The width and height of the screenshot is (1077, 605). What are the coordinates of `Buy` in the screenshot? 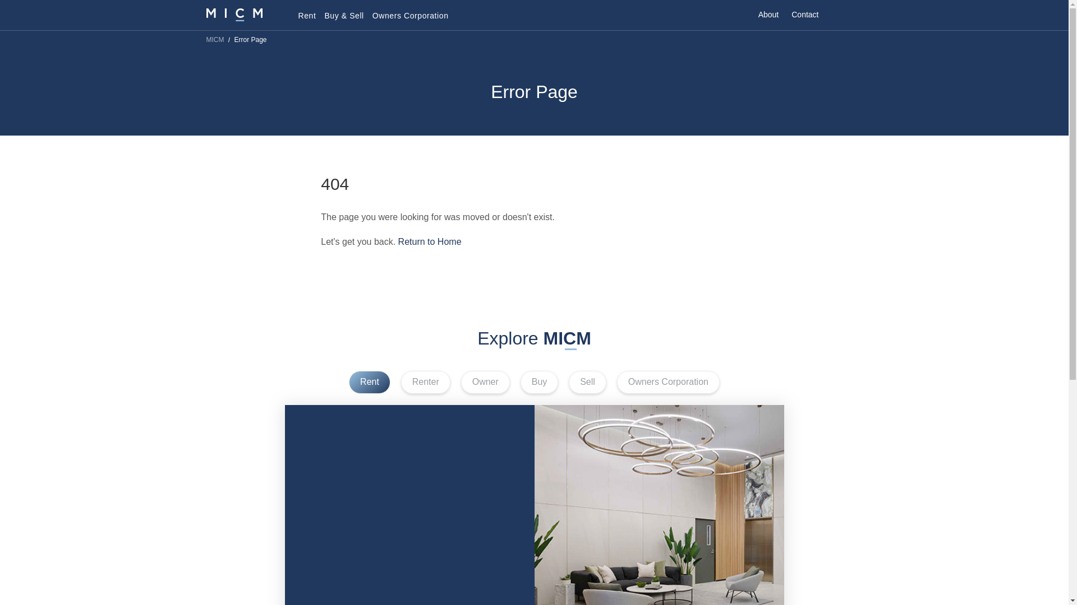 It's located at (540, 382).